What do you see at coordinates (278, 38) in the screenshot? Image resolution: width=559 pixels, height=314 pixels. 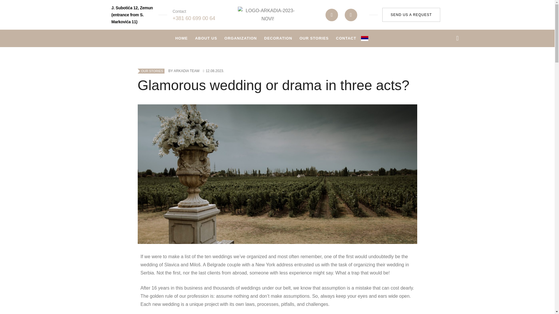 I see `DECORATION` at bounding box center [278, 38].